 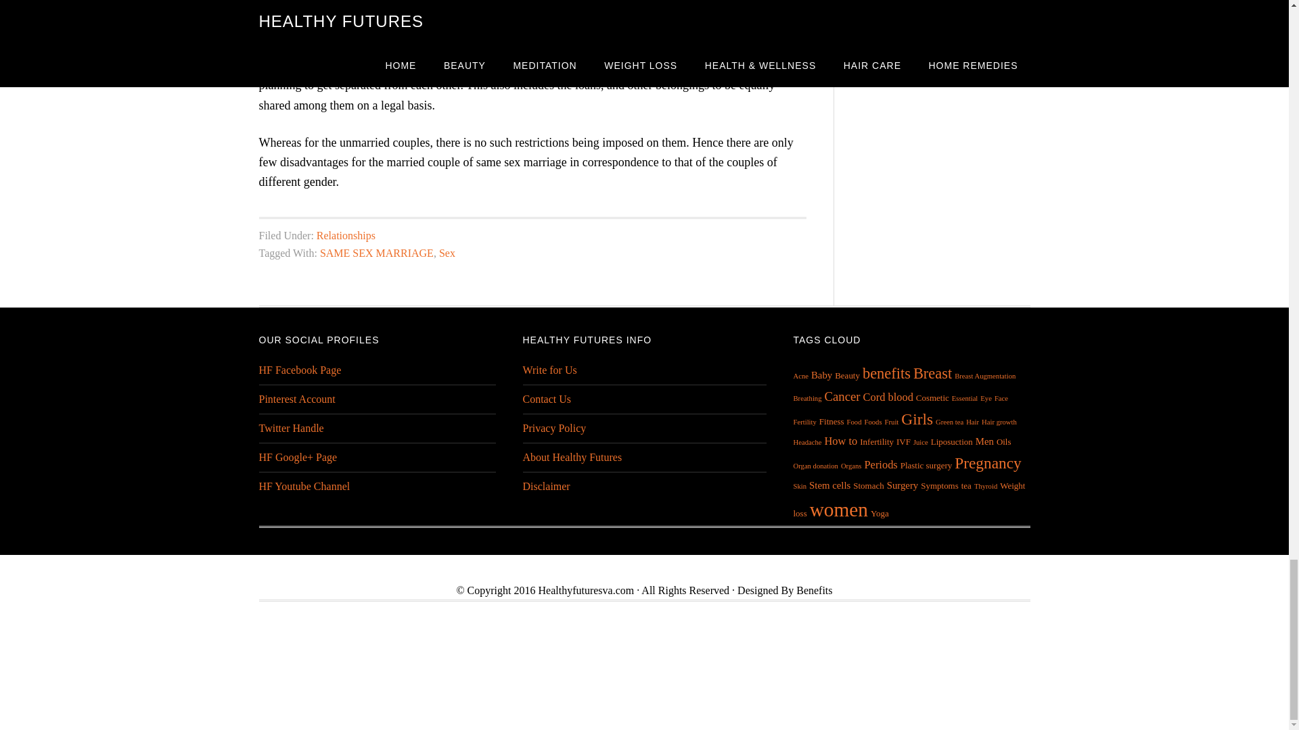 What do you see at coordinates (346, 235) in the screenshot?
I see `Relationships` at bounding box center [346, 235].